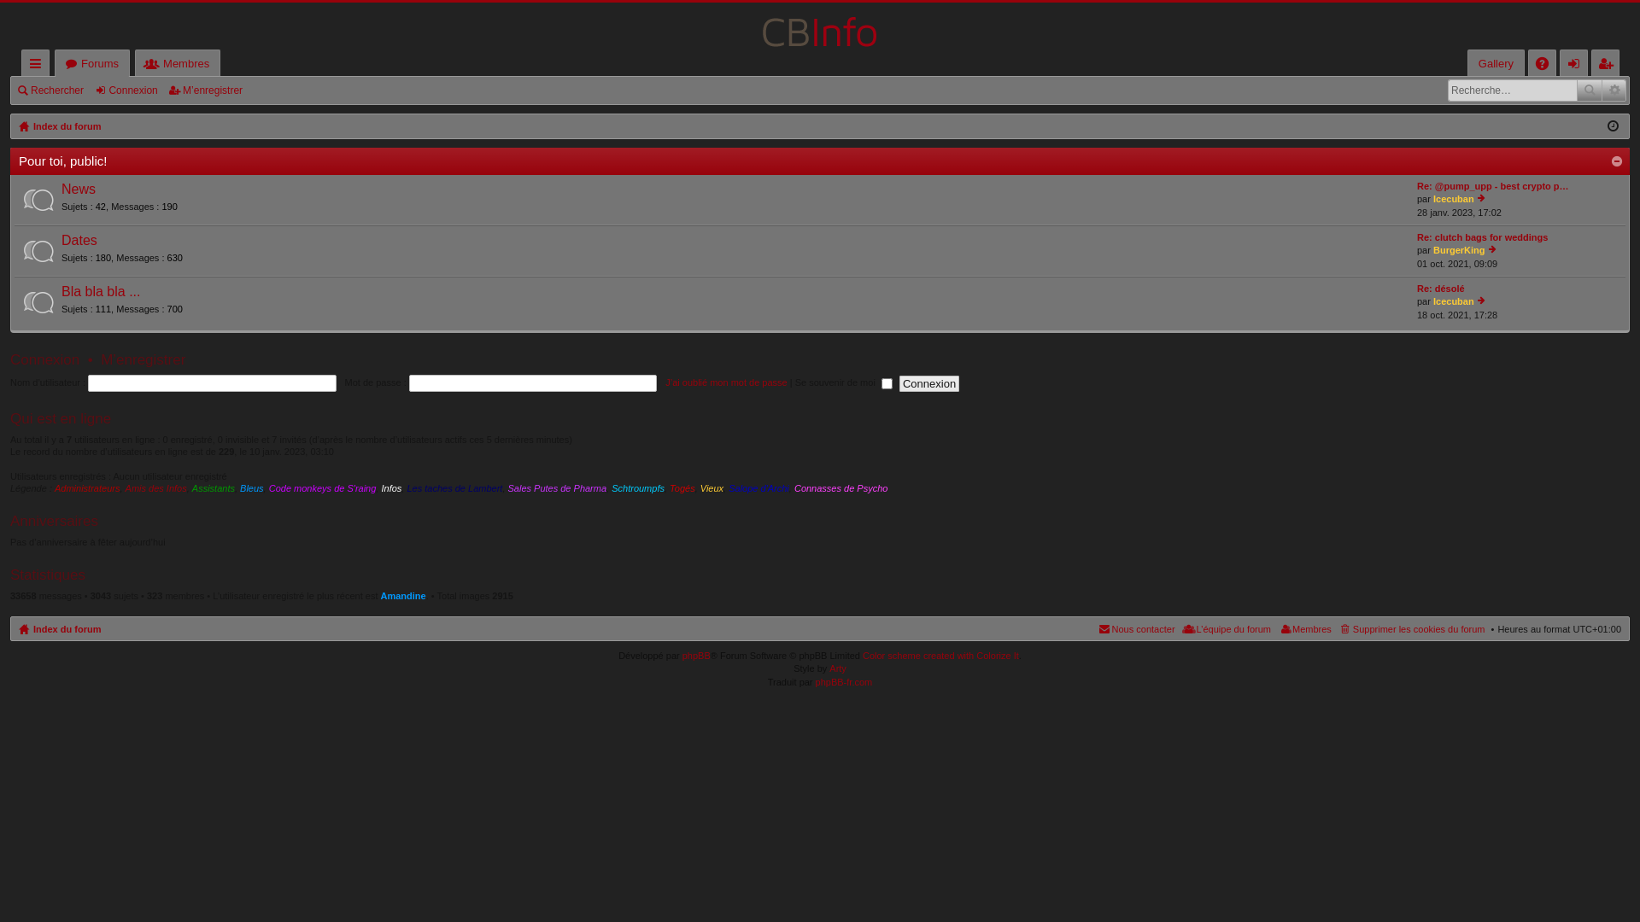 This screenshot has width=1640, height=922. Describe the element at coordinates (92, 63) in the screenshot. I see `Forums` at that location.